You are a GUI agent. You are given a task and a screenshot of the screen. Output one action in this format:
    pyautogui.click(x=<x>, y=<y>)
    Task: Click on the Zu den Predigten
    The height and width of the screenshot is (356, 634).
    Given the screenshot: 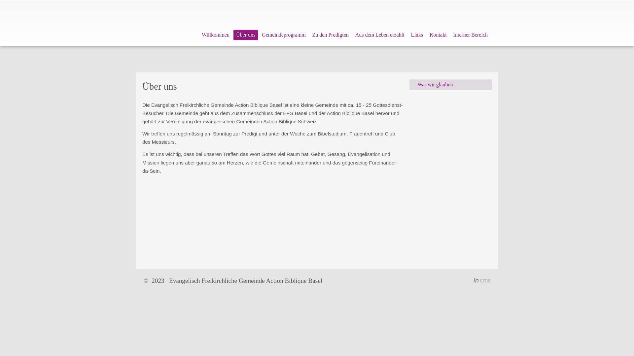 What is the action you would take?
    pyautogui.click(x=331, y=35)
    